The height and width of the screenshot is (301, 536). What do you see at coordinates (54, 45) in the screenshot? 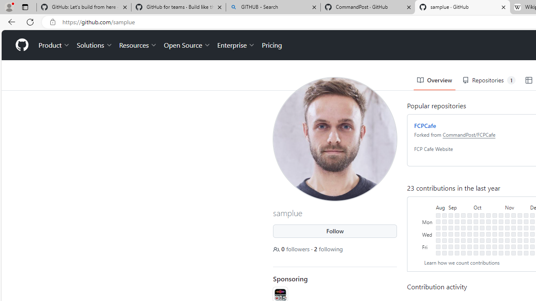
I see `Product` at bounding box center [54, 45].